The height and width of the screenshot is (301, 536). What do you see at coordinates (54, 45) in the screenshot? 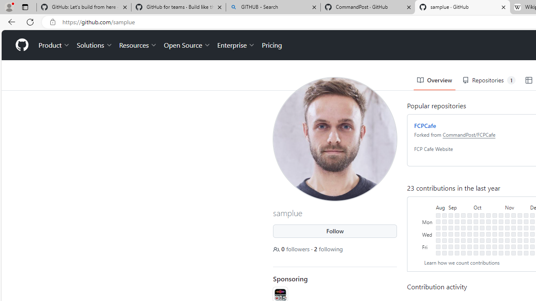
I see `Product` at bounding box center [54, 45].